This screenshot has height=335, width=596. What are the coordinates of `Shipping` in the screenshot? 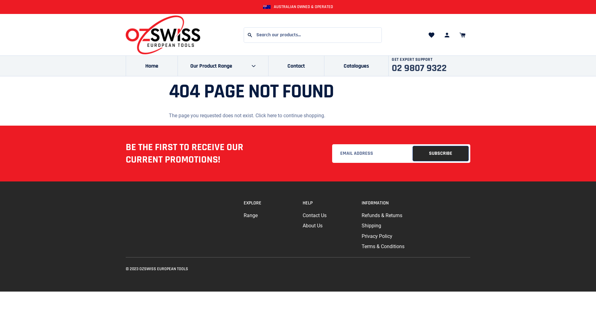 It's located at (386, 226).